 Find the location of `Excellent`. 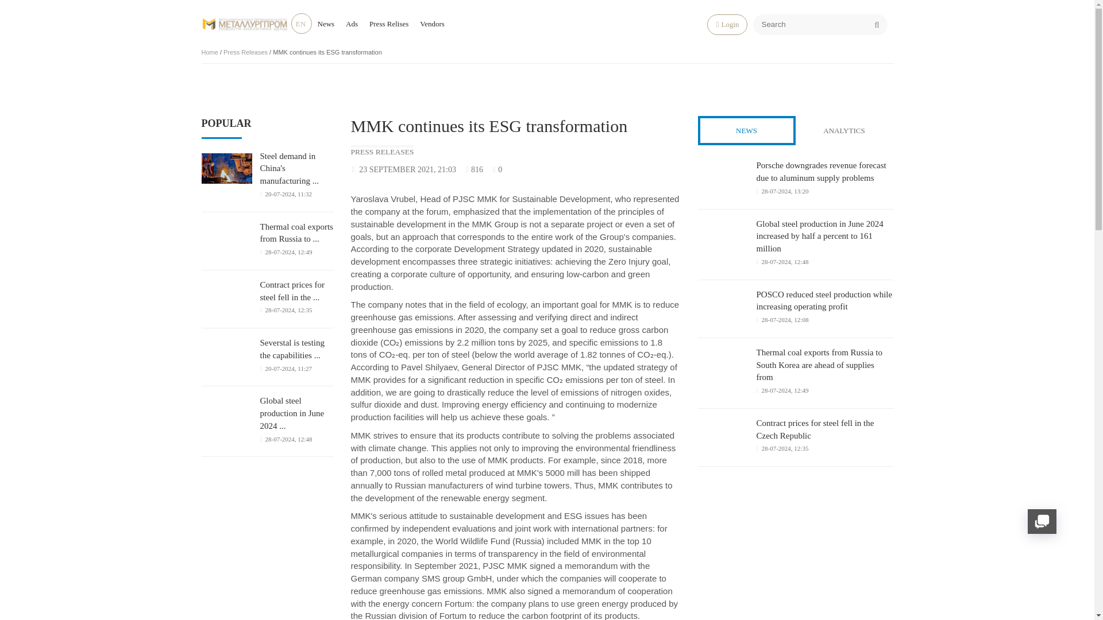

Excellent is located at coordinates (674, 169).